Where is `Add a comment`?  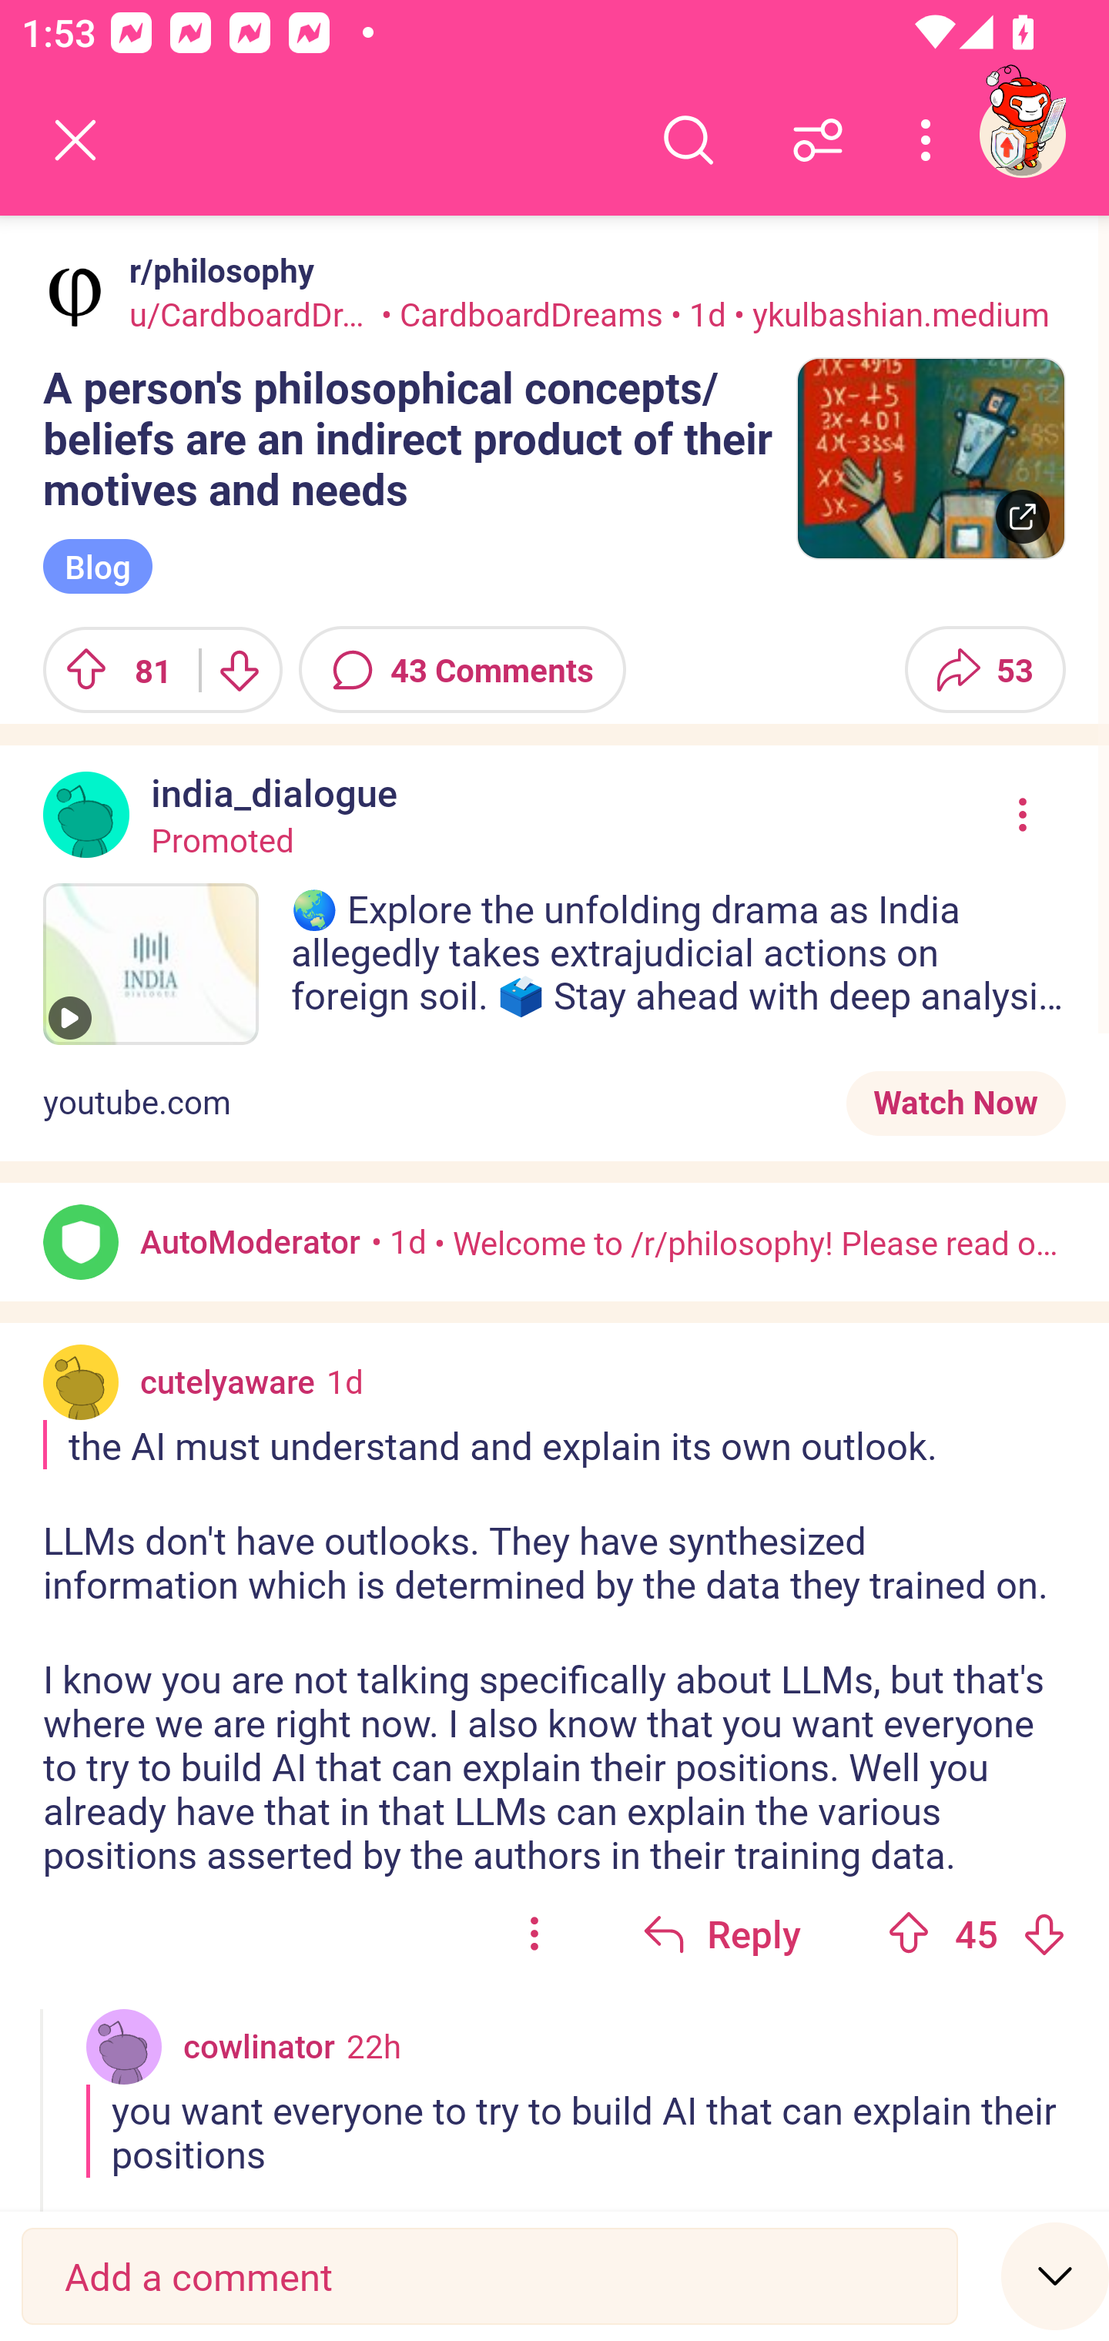
Add a comment is located at coordinates (490, 2276).